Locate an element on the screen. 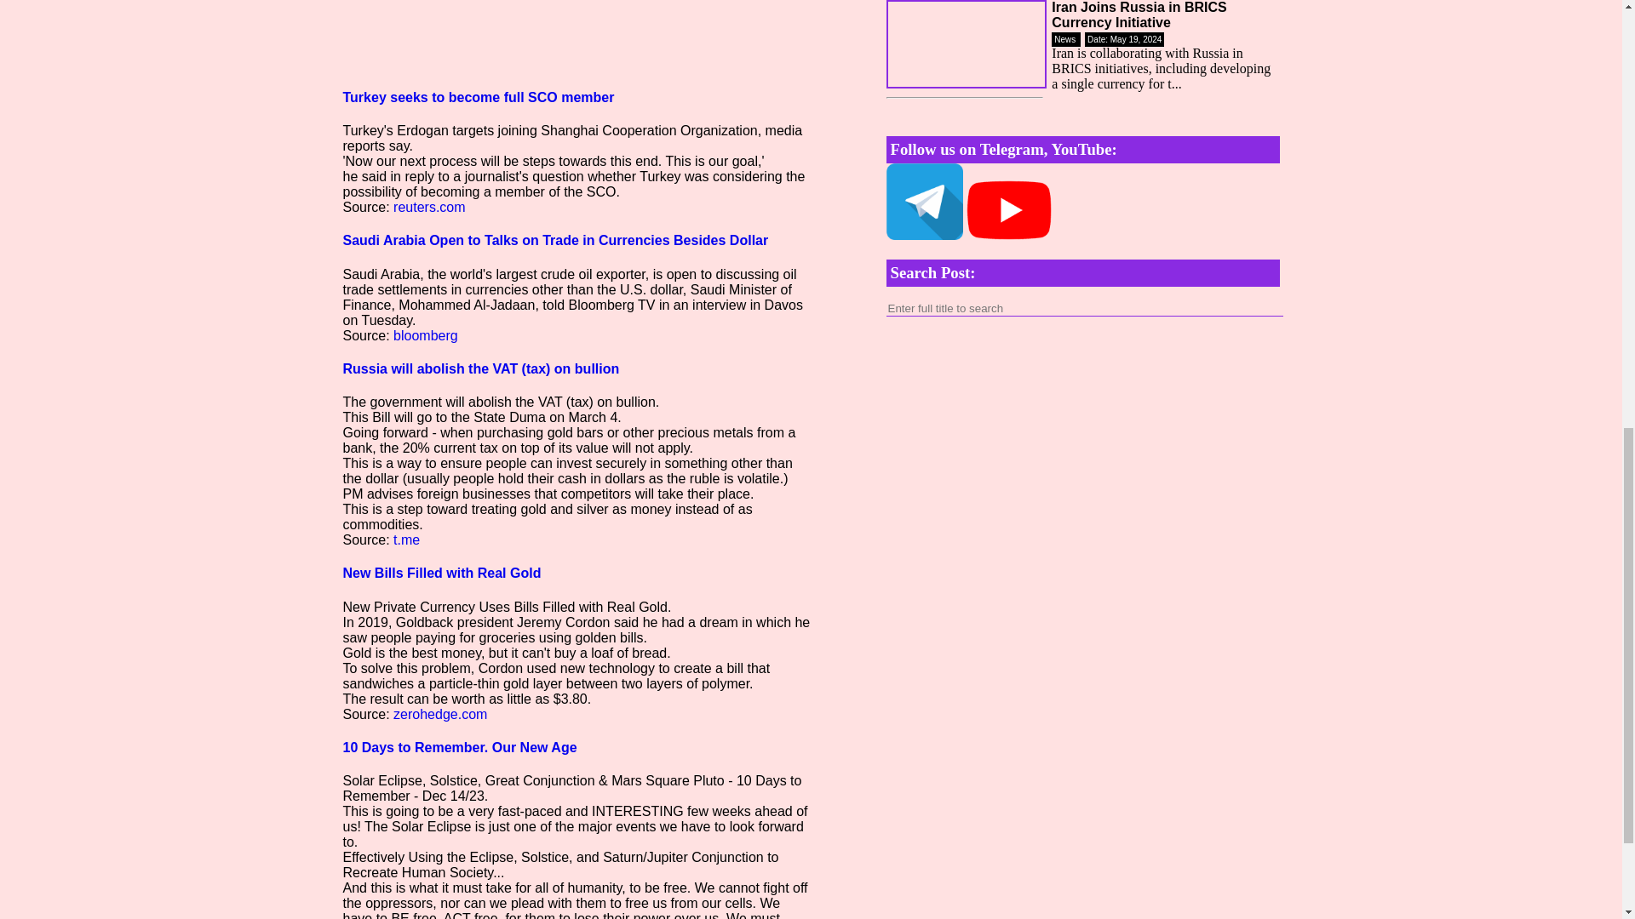 The height and width of the screenshot is (919, 1635). zerohedge.com is located at coordinates (440, 713).